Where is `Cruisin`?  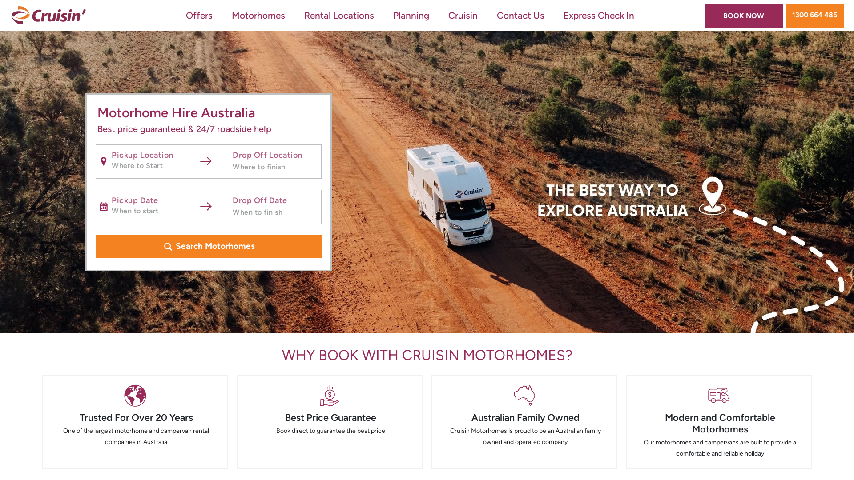
Cruisin is located at coordinates (463, 15).